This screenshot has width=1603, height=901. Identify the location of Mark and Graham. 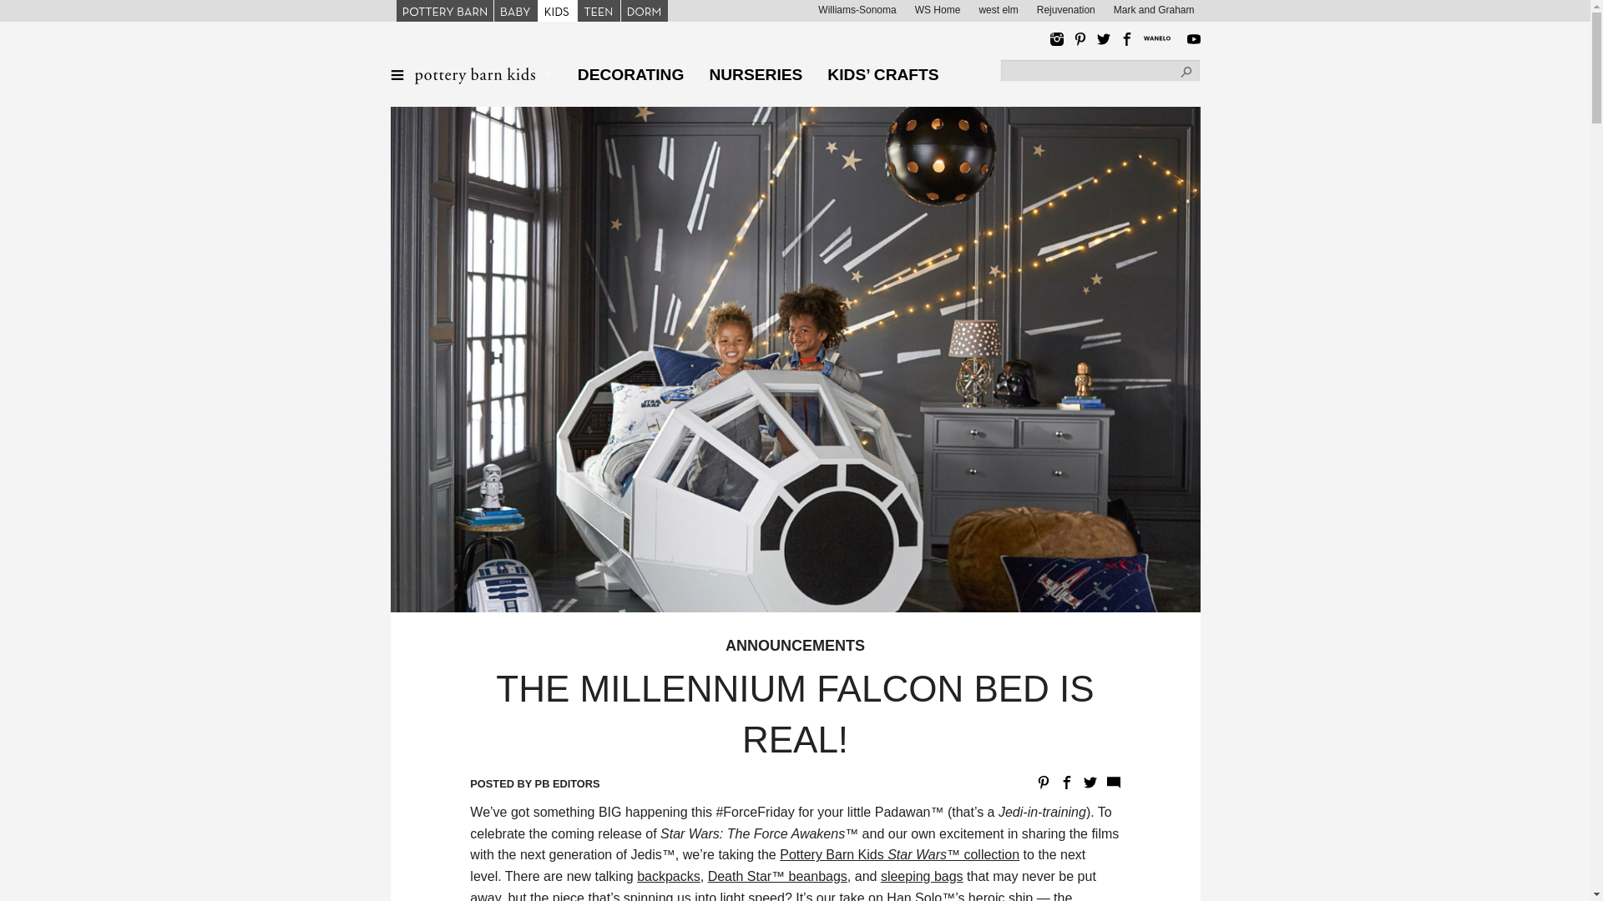
(1154, 10).